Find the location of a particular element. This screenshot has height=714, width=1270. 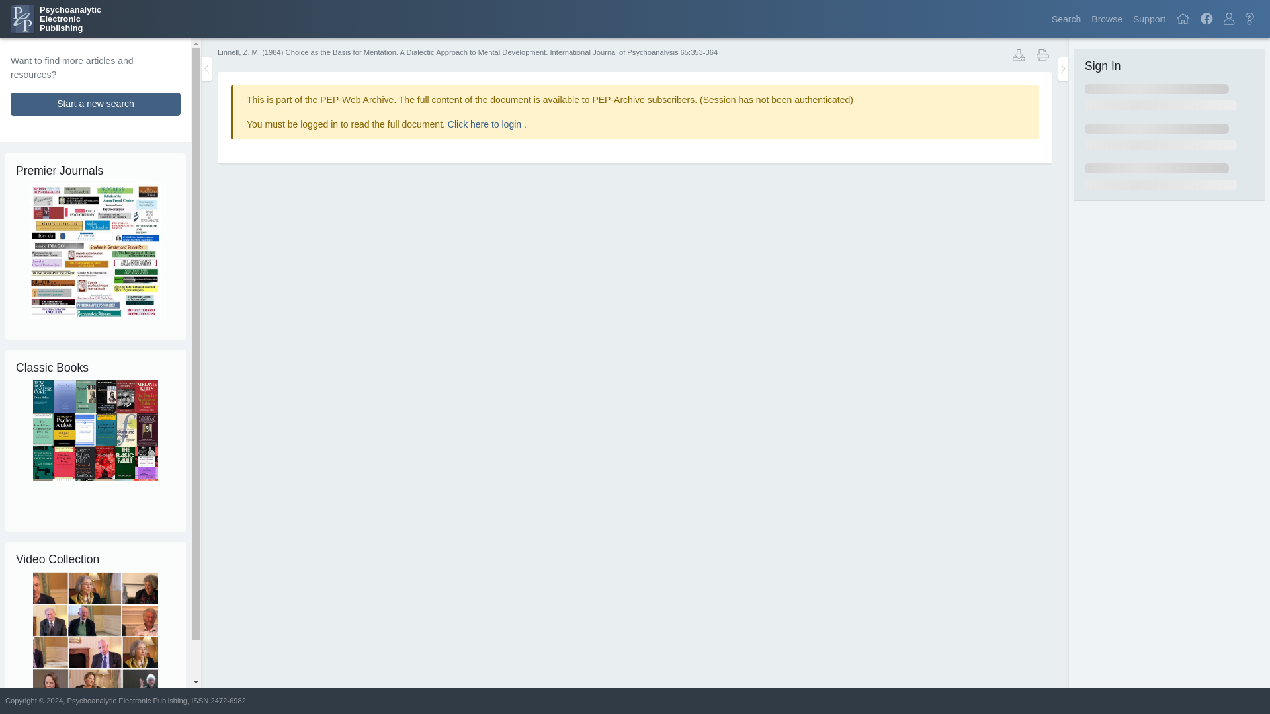

Home is located at coordinates (1183, 19).